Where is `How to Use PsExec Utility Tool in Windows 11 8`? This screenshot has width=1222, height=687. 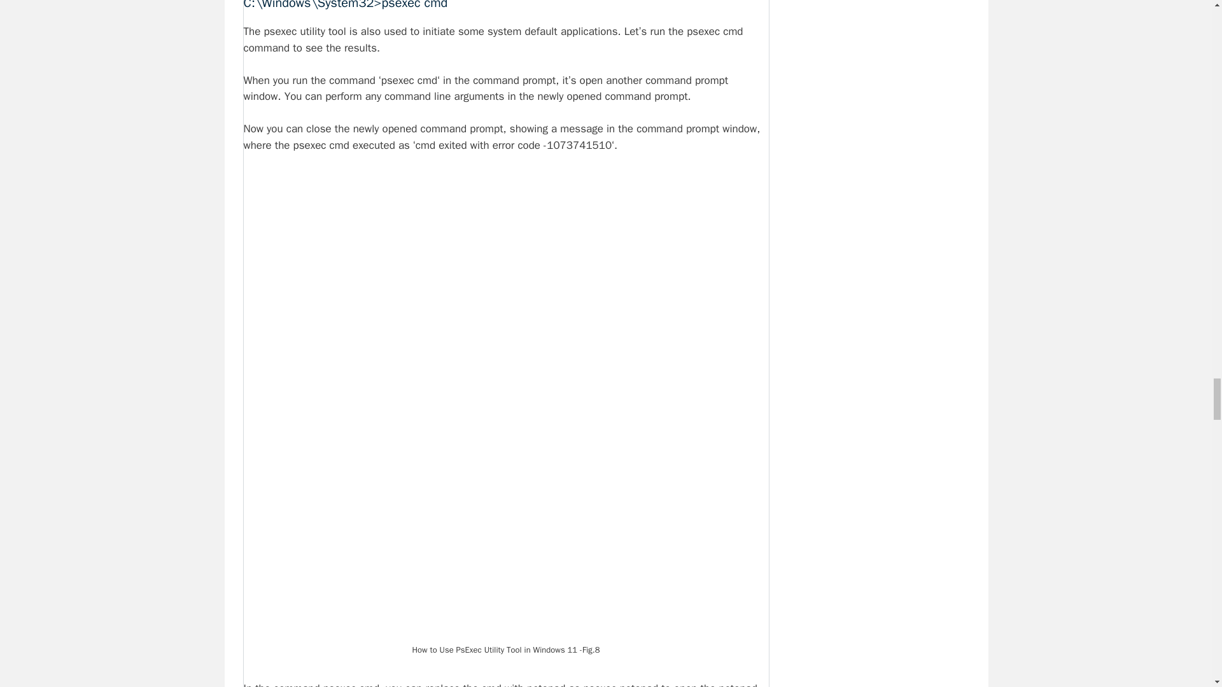
How to Use PsExec Utility Tool in Windows 11 8 is located at coordinates (505, 486).